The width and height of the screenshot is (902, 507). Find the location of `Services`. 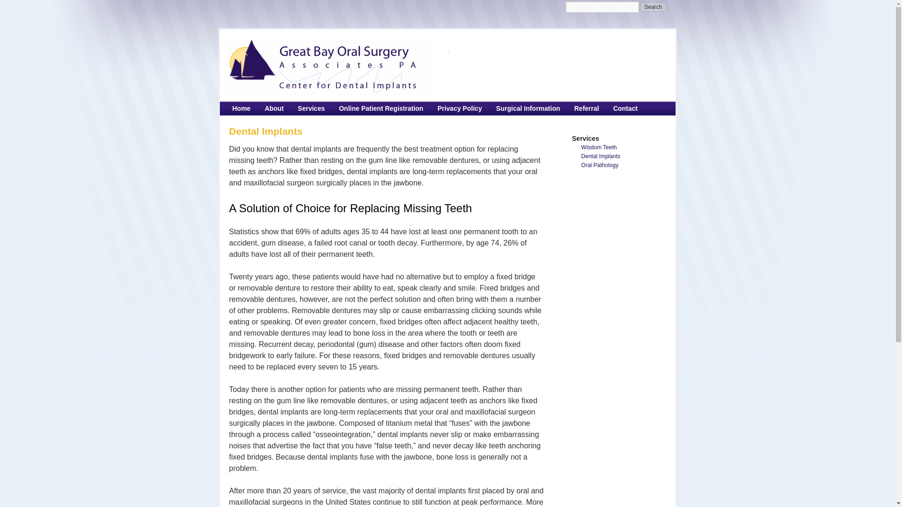

Services is located at coordinates (311, 108).